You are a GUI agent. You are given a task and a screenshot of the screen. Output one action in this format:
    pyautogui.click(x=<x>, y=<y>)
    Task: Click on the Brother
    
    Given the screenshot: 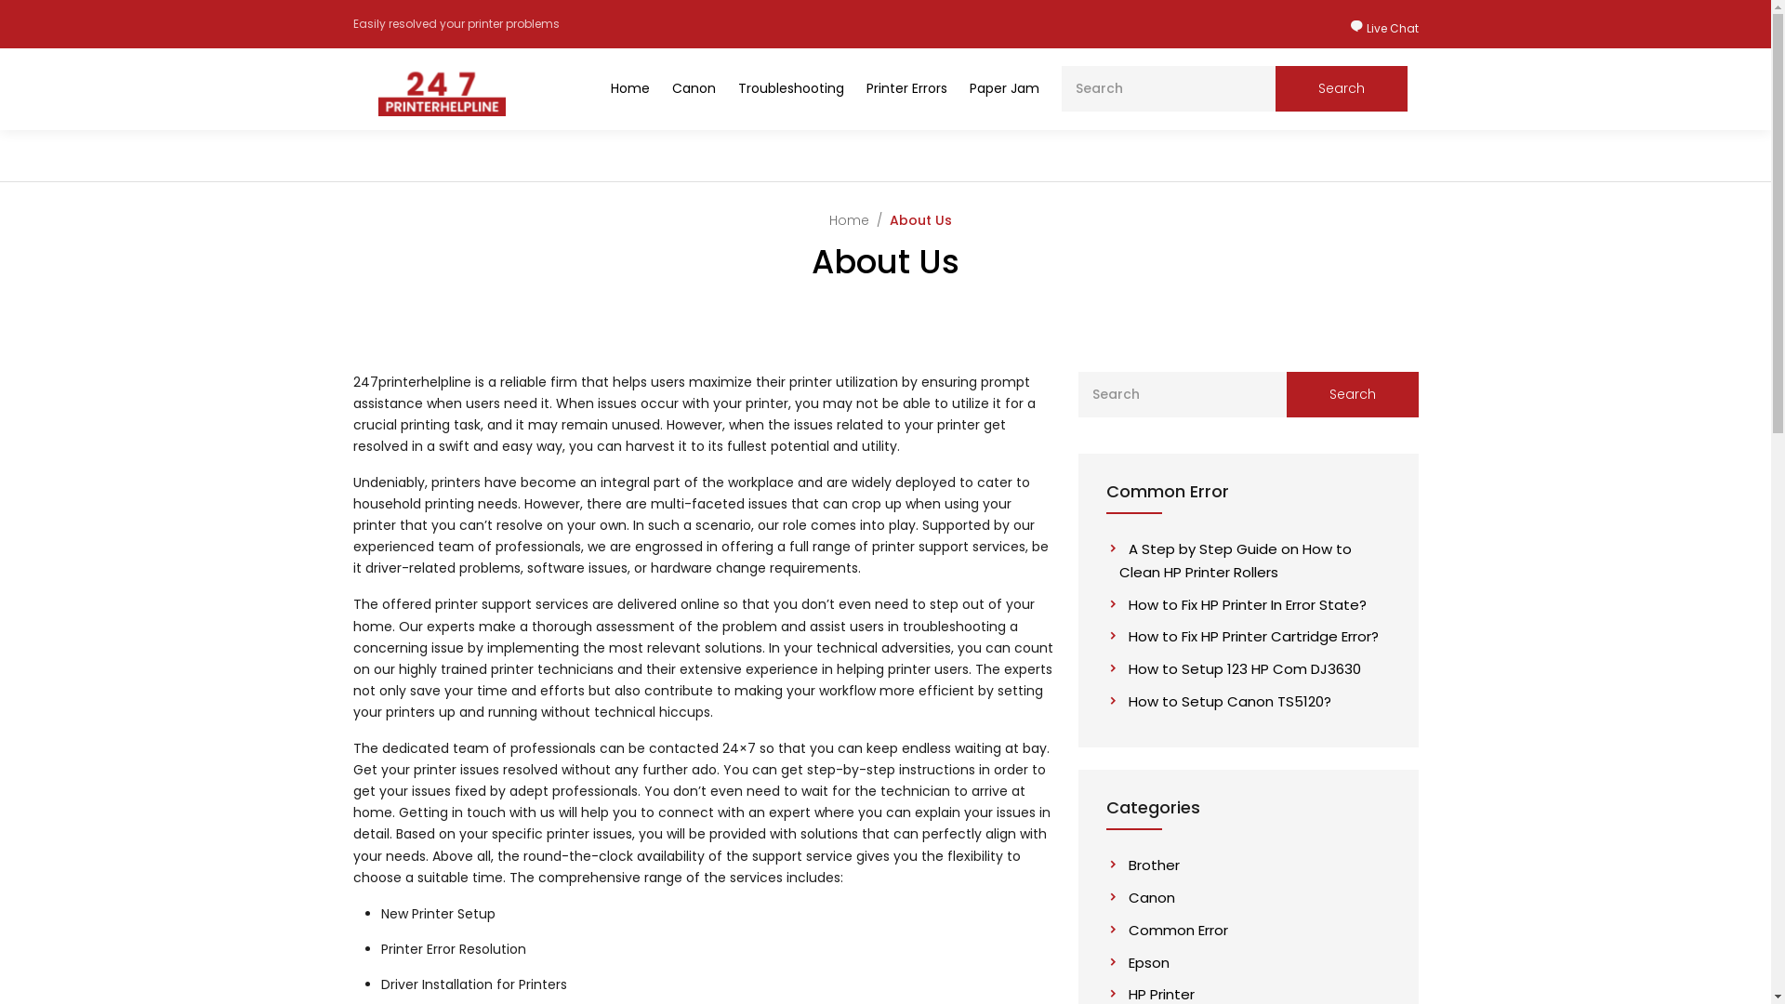 What is the action you would take?
    pyautogui.click(x=1149, y=865)
    